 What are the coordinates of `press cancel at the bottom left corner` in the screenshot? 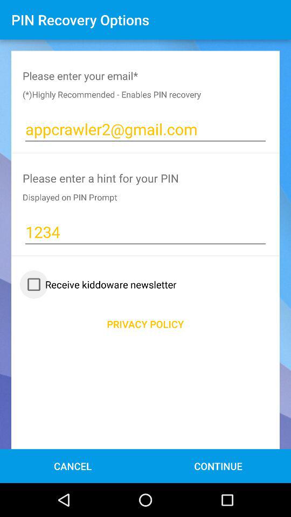 It's located at (72, 465).